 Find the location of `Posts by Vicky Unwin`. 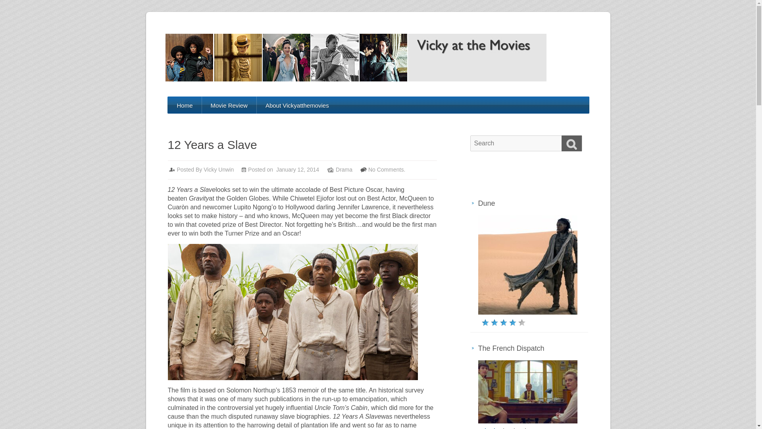

Posts by Vicky Unwin is located at coordinates (218, 170).